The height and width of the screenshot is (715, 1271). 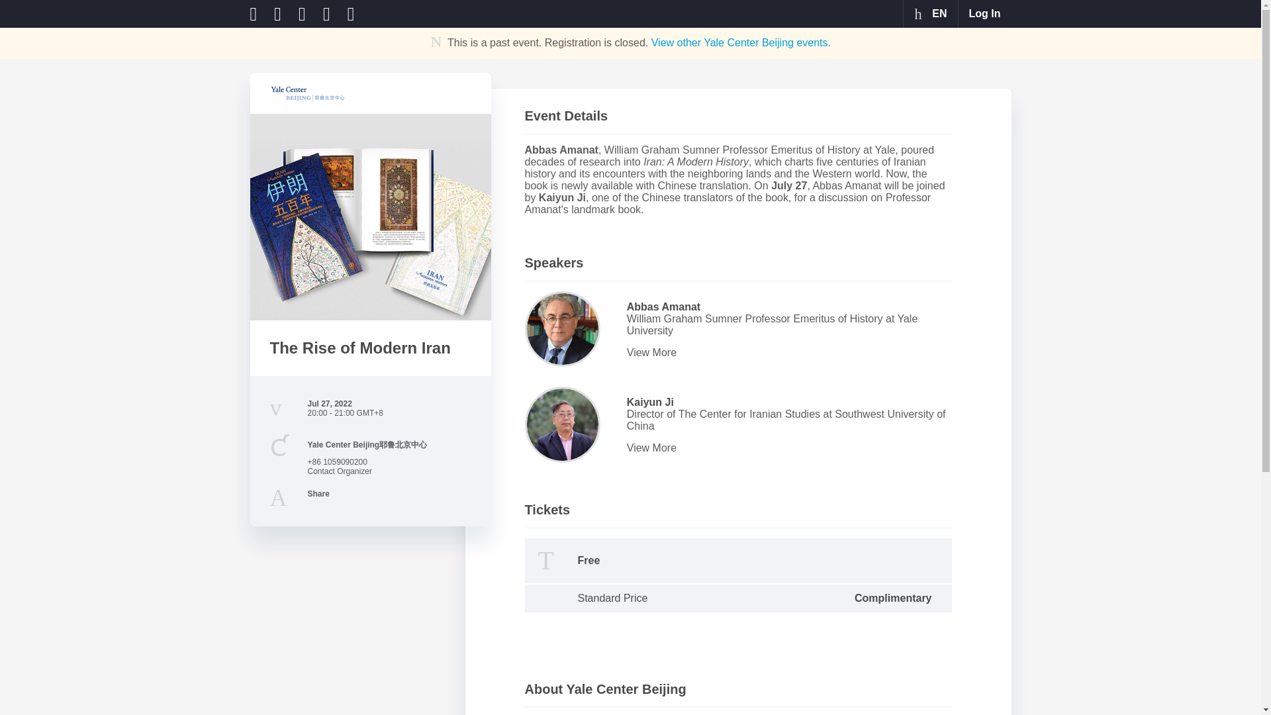 I want to click on View More, so click(x=786, y=448).